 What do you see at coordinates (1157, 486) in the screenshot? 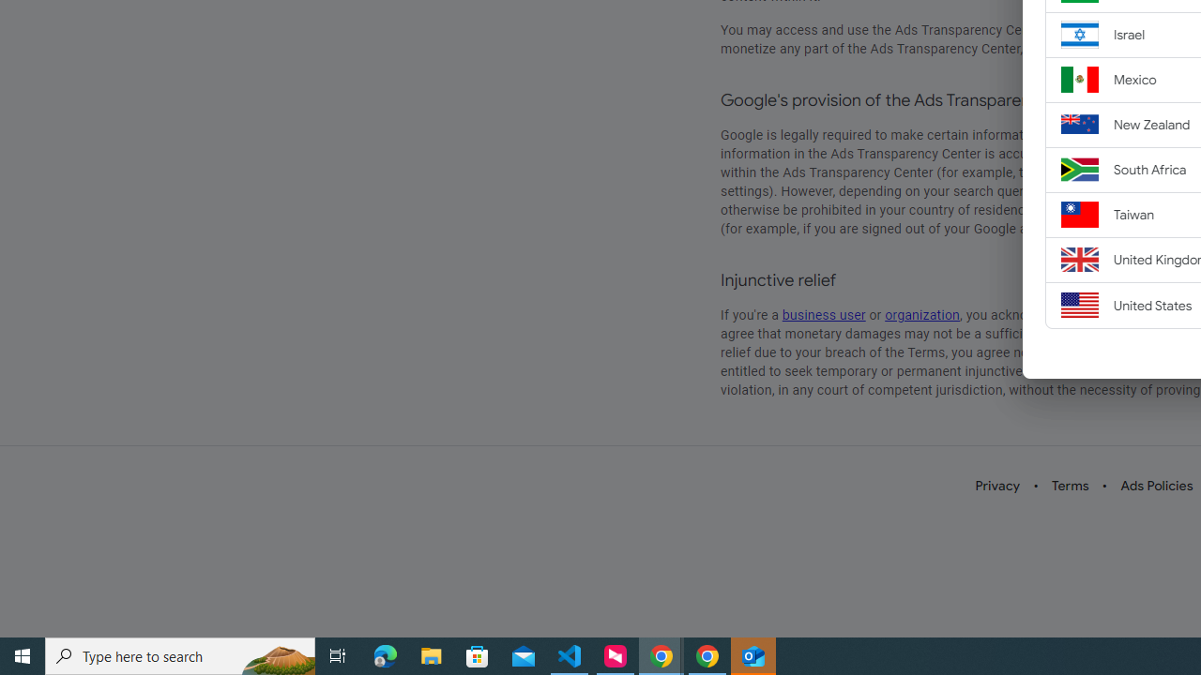
I see `Ads Policies` at bounding box center [1157, 486].